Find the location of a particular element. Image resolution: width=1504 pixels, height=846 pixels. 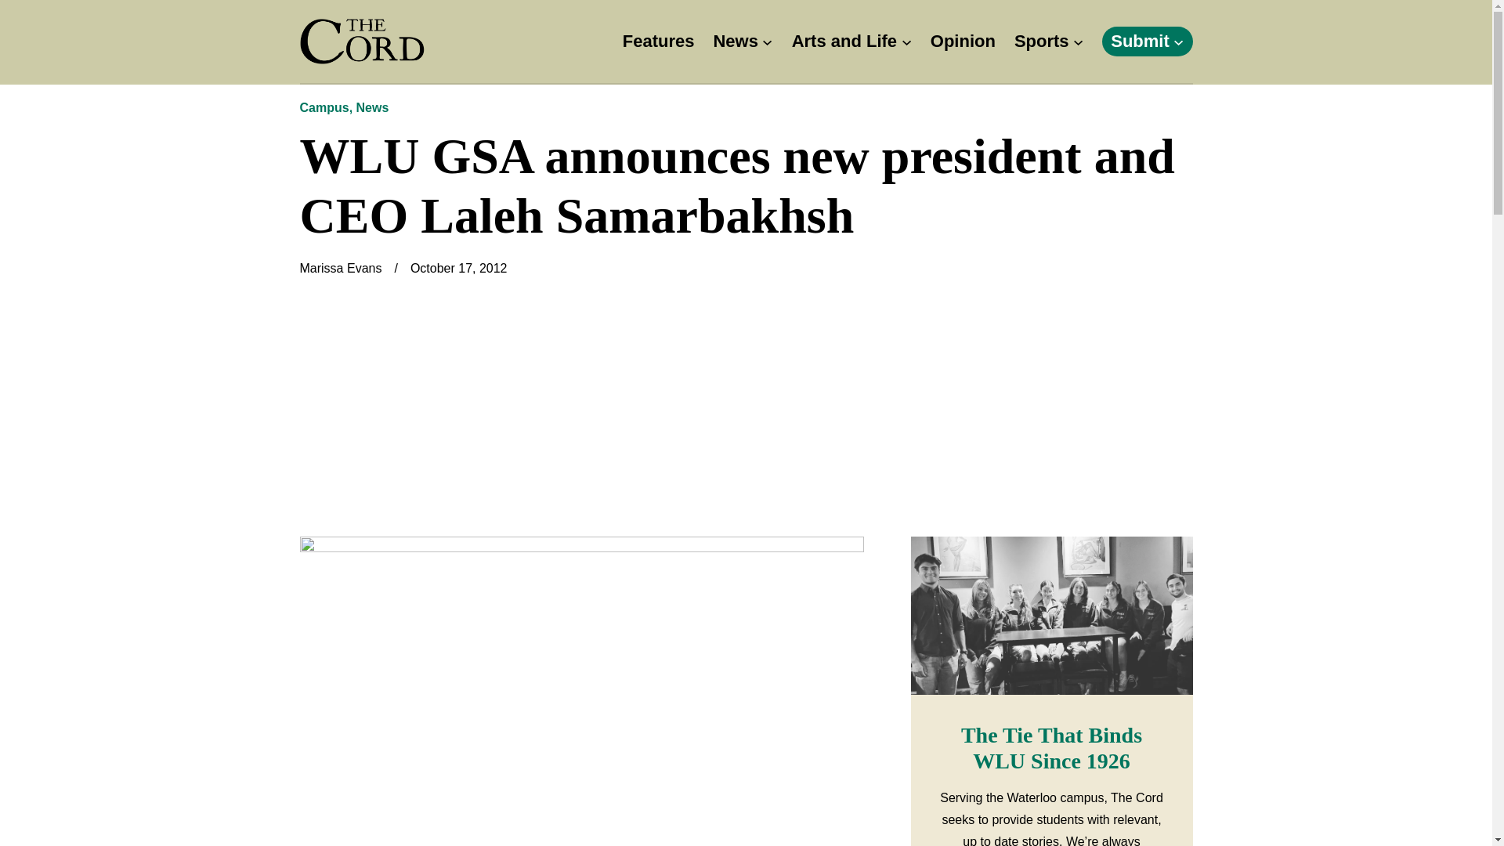

Submit is located at coordinates (1141, 42).